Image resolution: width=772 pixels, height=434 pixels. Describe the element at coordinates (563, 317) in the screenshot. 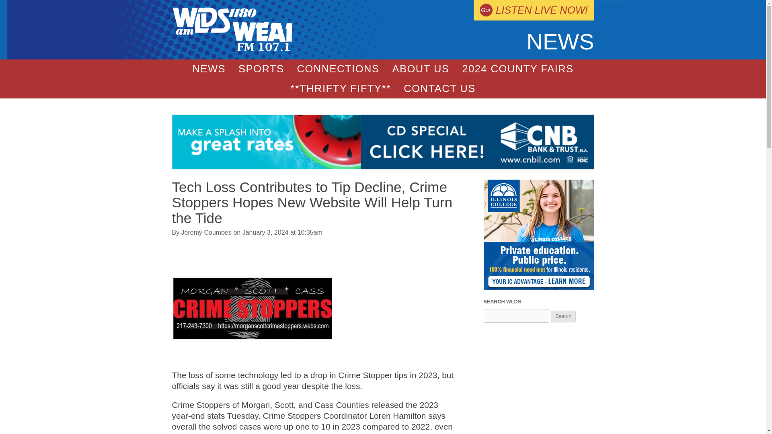

I see `Search` at that location.